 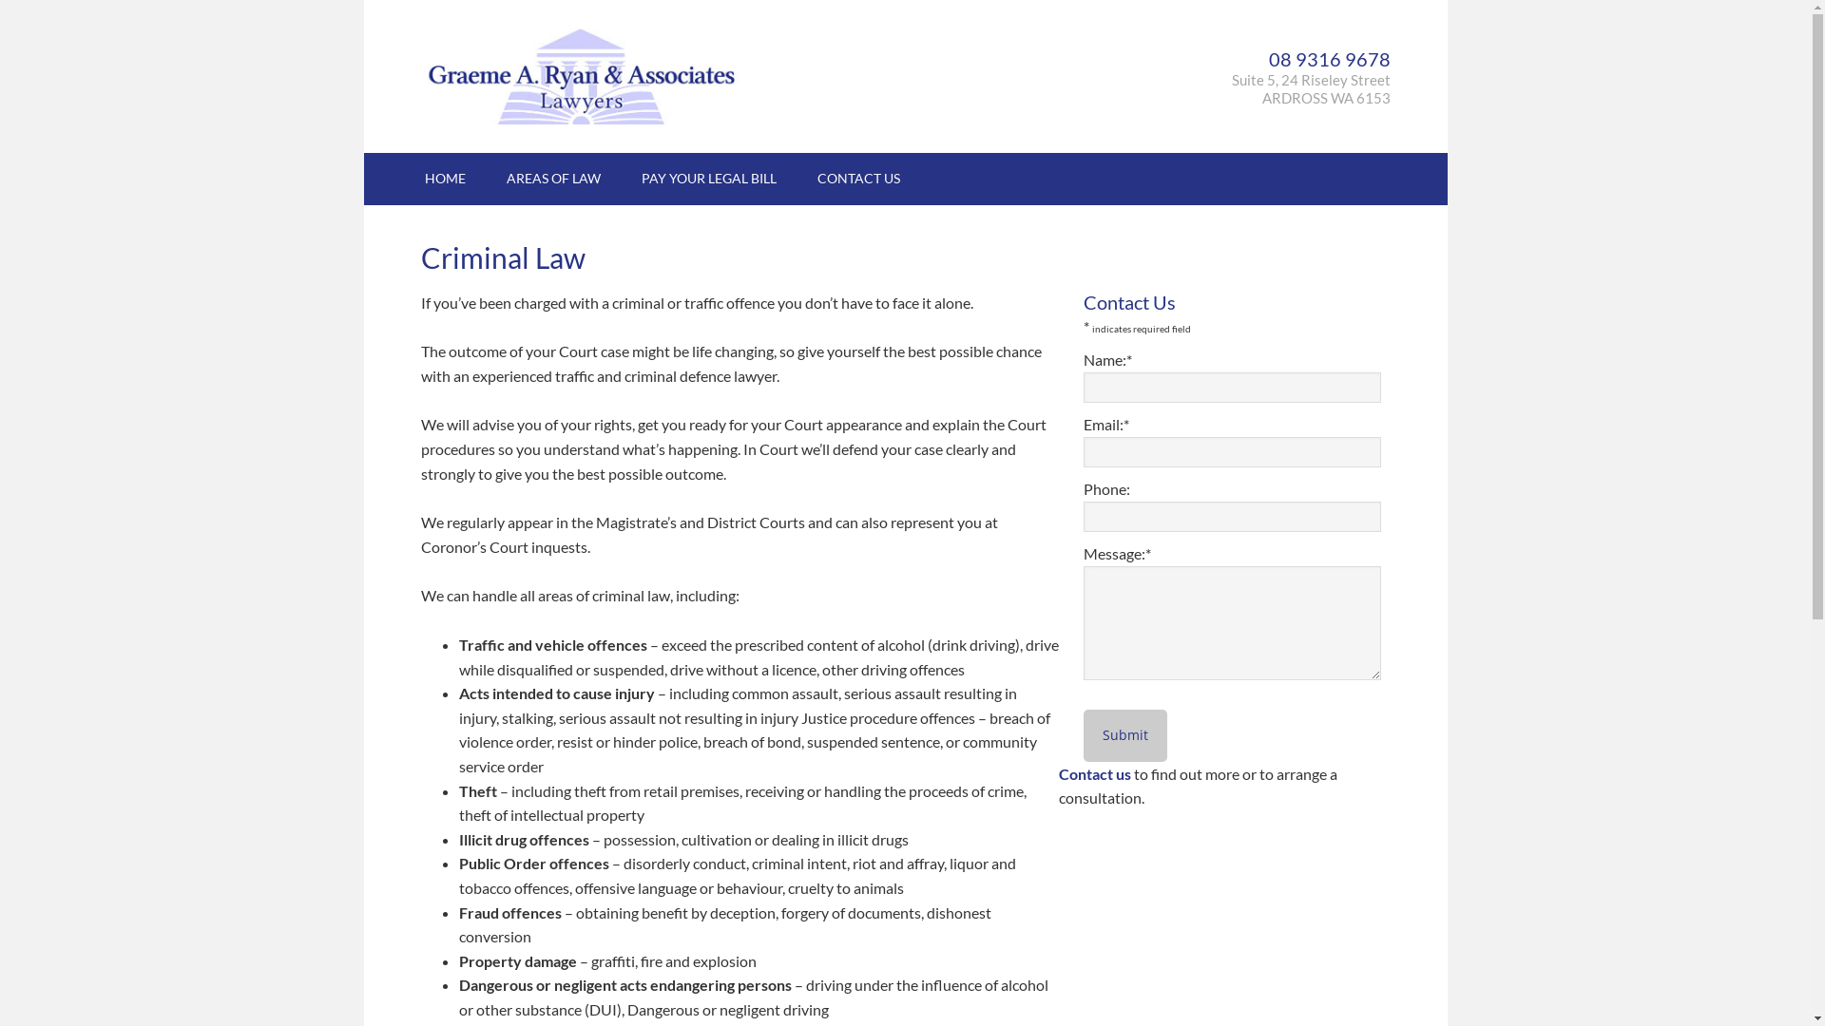 I want to click on HOME, so click(x=444, y=179).